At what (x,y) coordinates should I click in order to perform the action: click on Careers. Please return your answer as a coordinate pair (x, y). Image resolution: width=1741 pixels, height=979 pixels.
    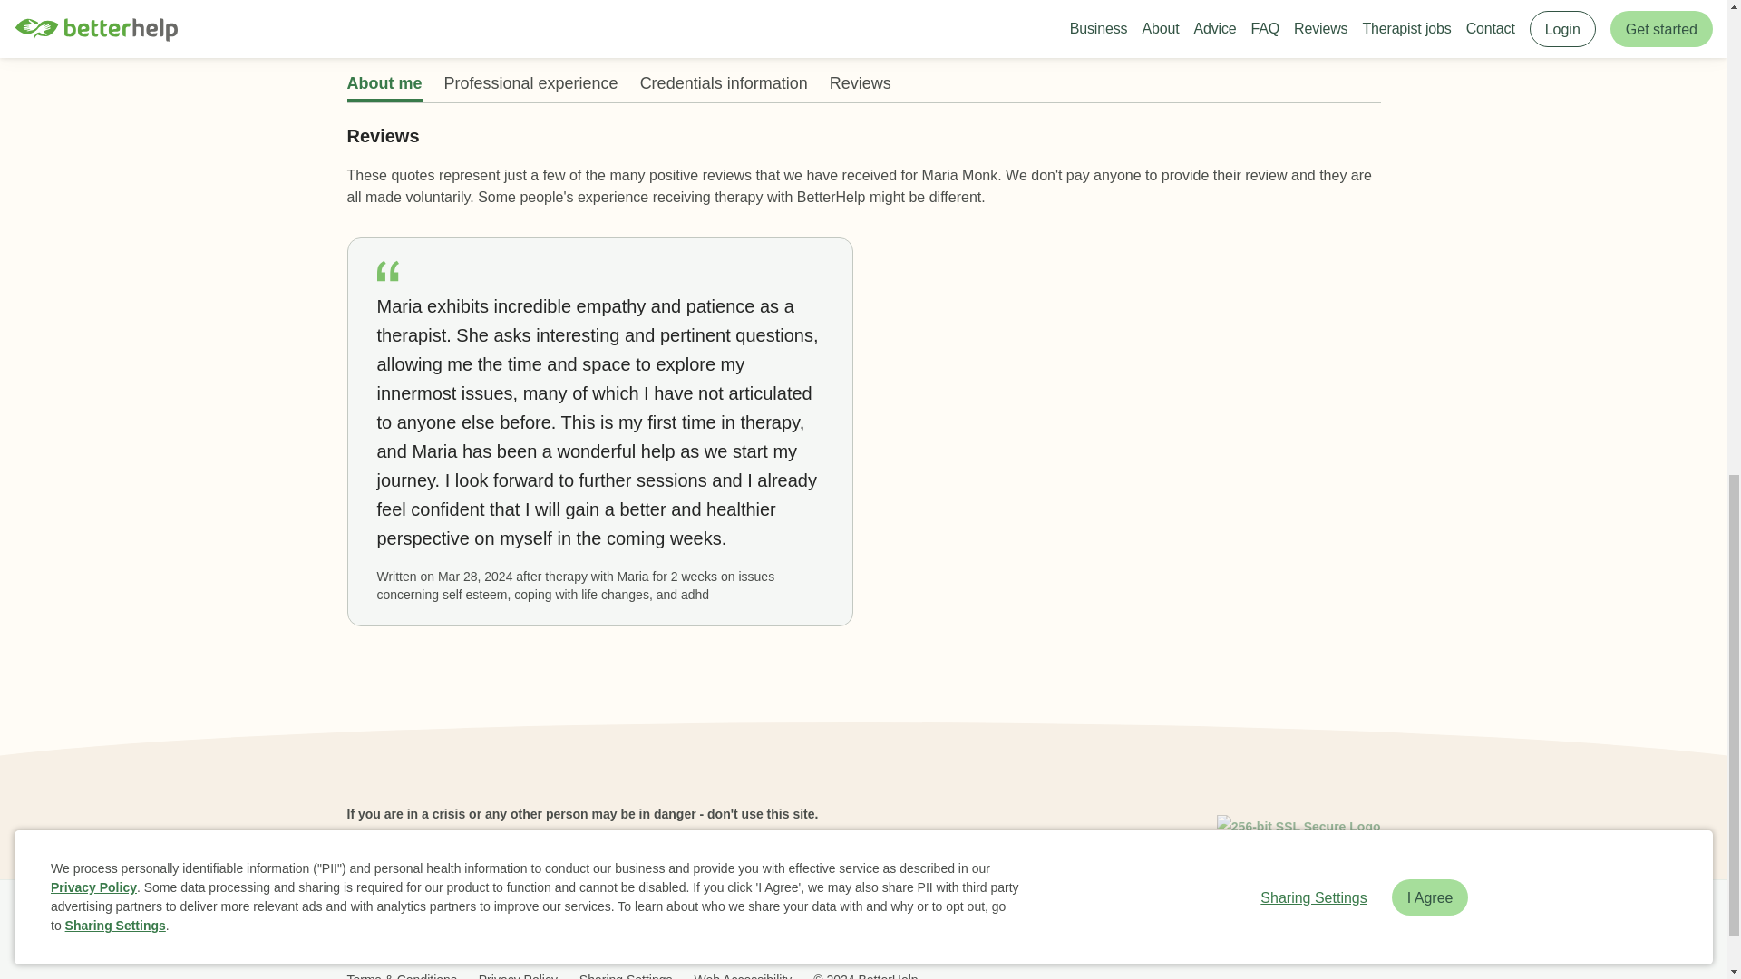
    Looking at the image, I should click on (738, 923).